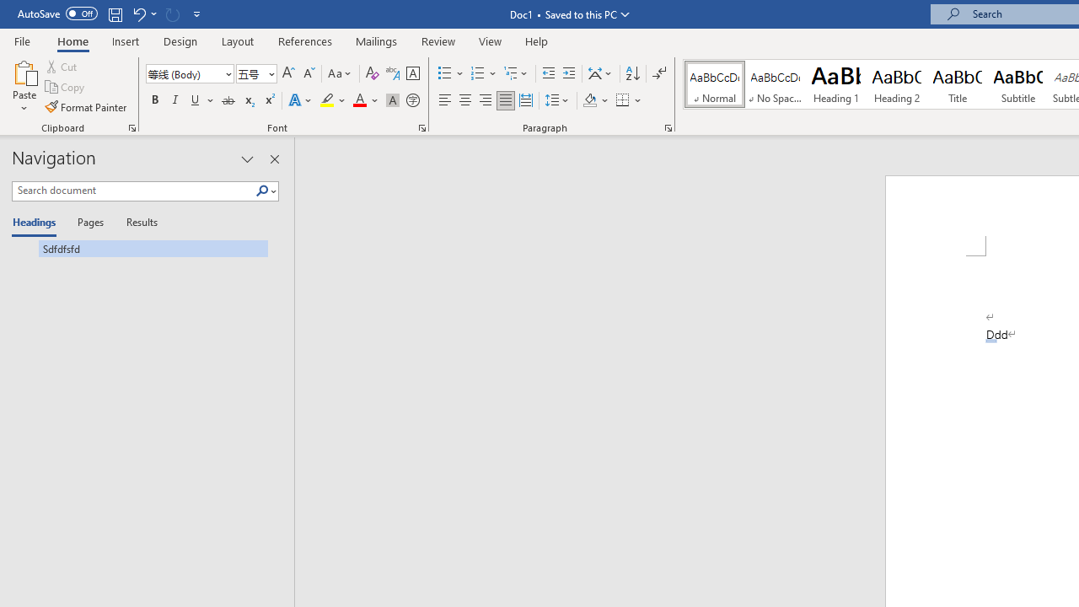 This screenshot has height=607, width=1079. Describe the element at coordinates (505, 101) in the screenshot. I see `Justify` at that location.